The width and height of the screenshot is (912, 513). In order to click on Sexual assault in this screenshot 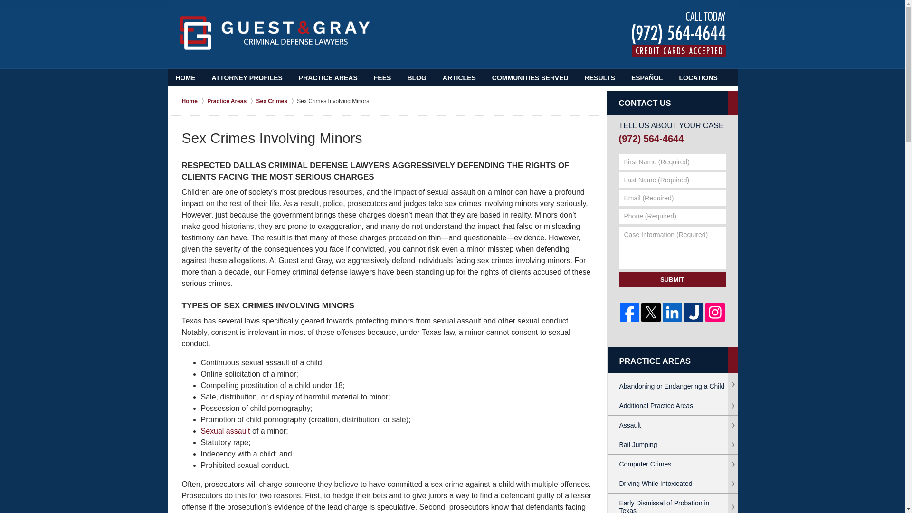, I will do `click(225, 430)`.